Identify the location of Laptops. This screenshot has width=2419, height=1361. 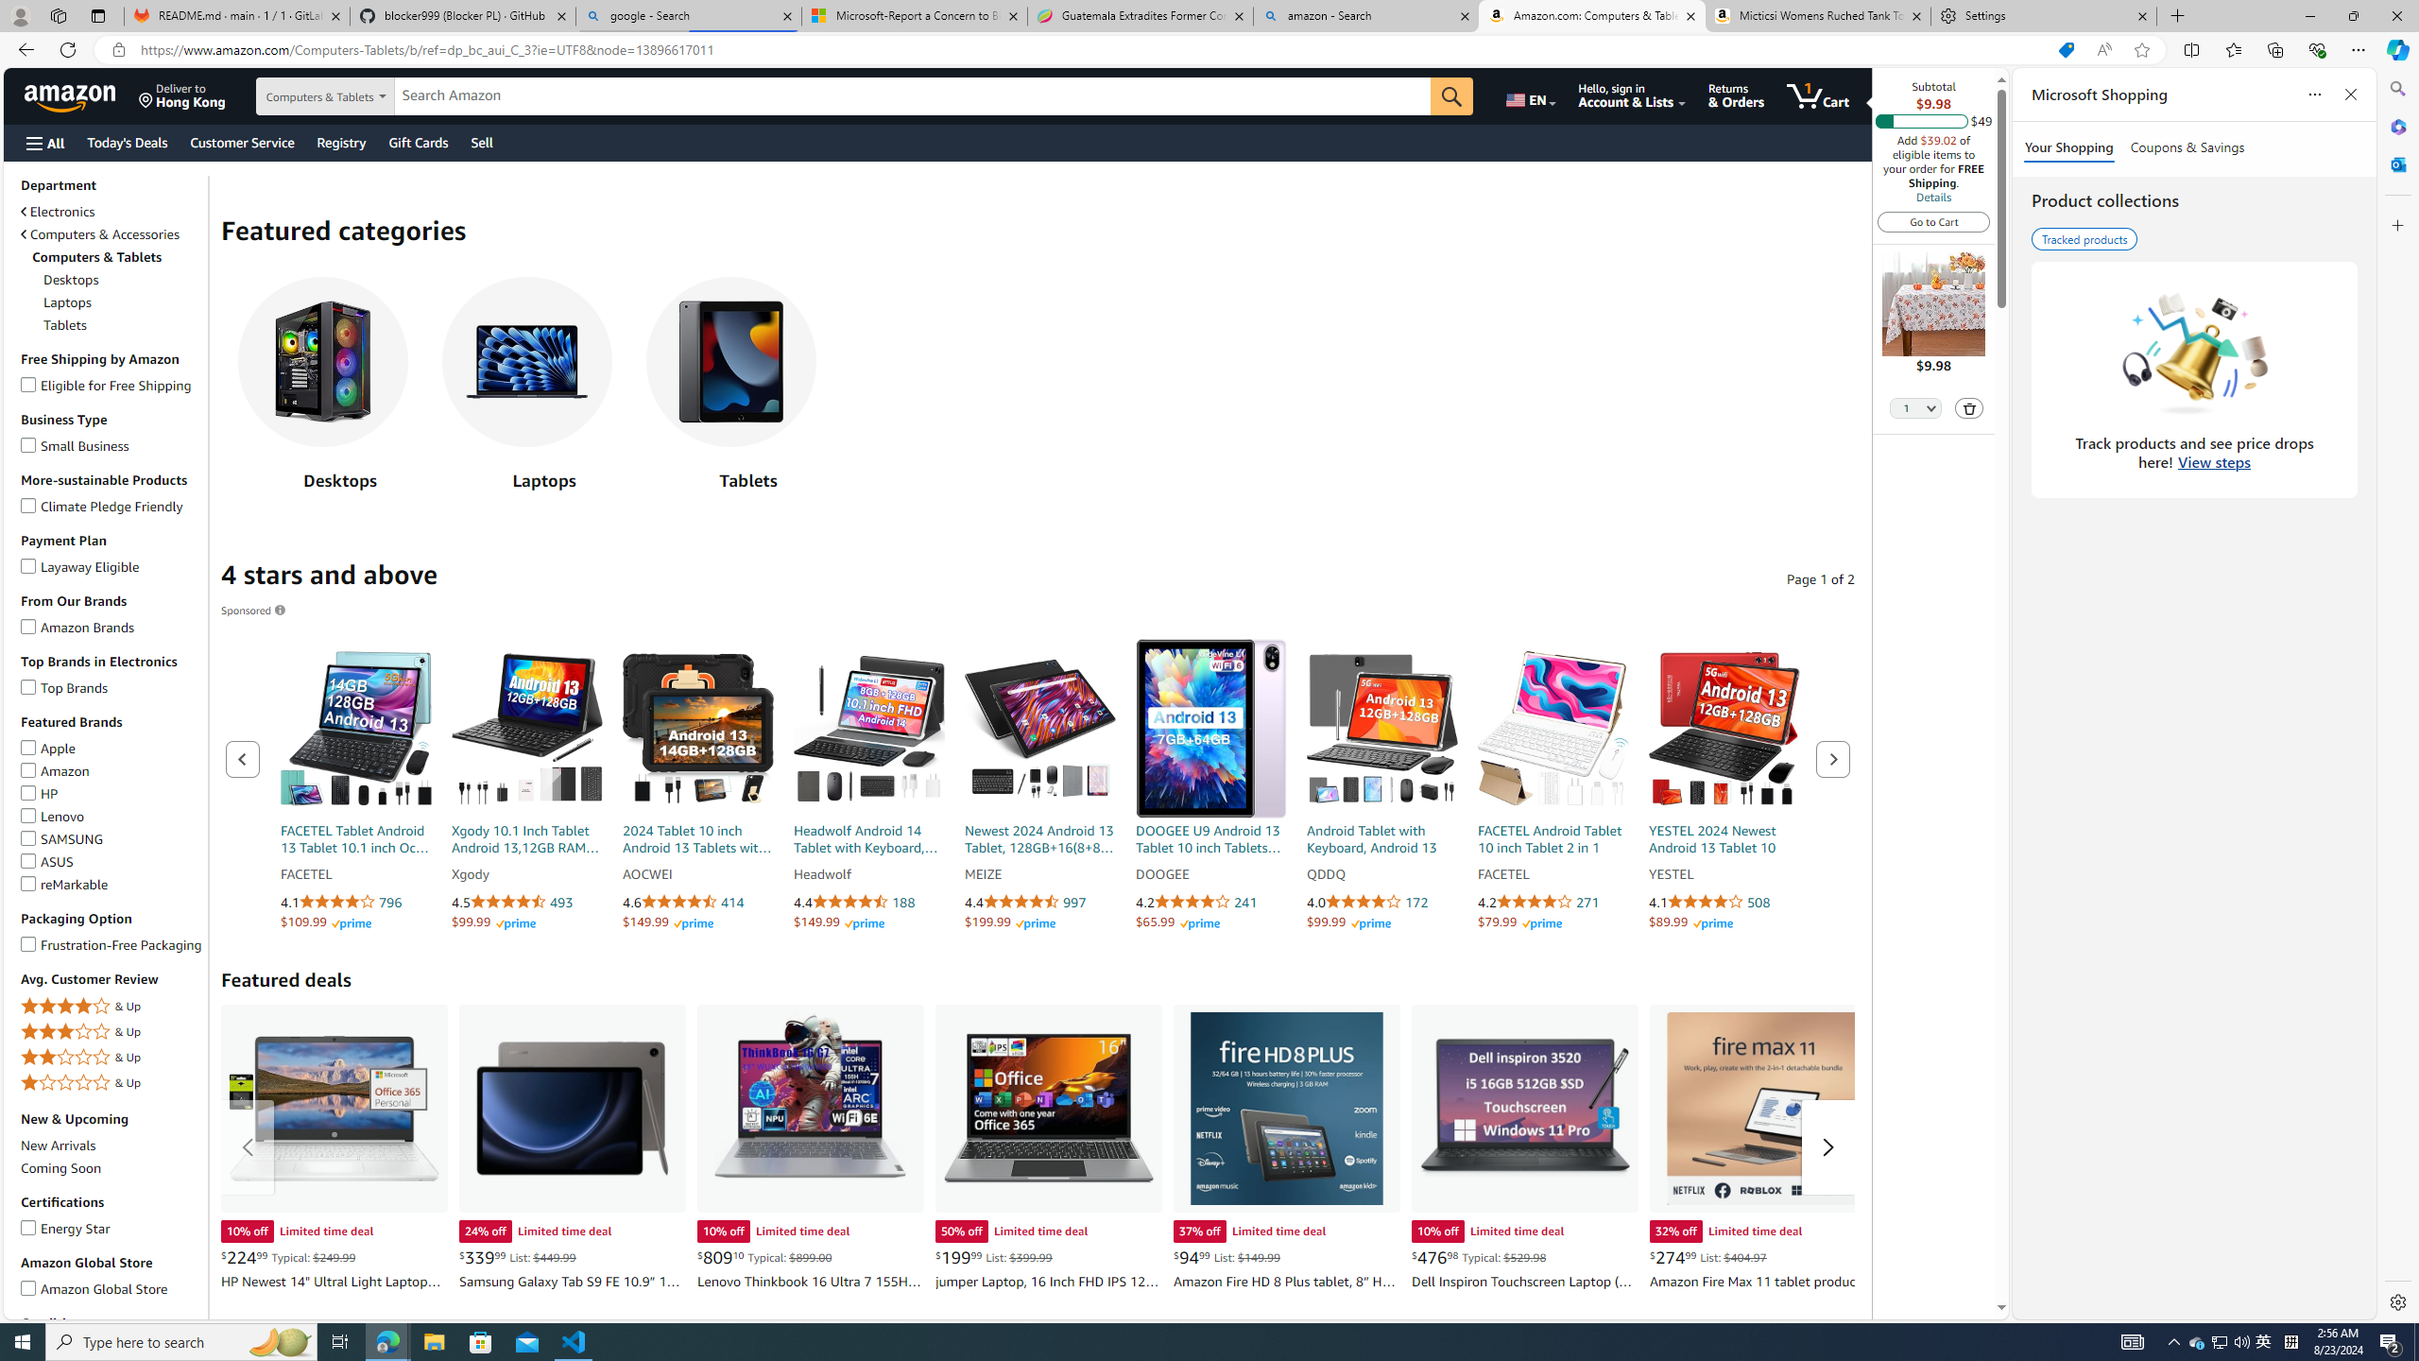
(527, 361).